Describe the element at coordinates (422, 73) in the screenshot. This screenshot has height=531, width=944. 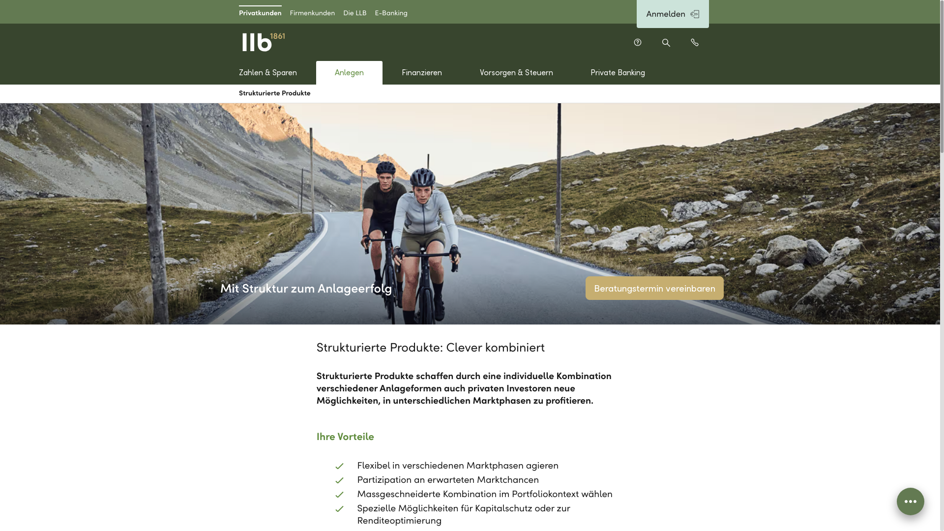
I see `Finanzieren` at that location.